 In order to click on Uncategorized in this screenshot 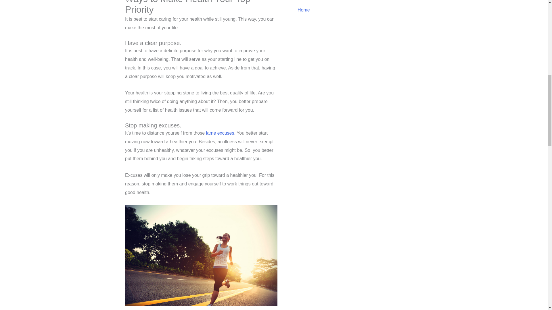, I will do `click(365, 2)`.